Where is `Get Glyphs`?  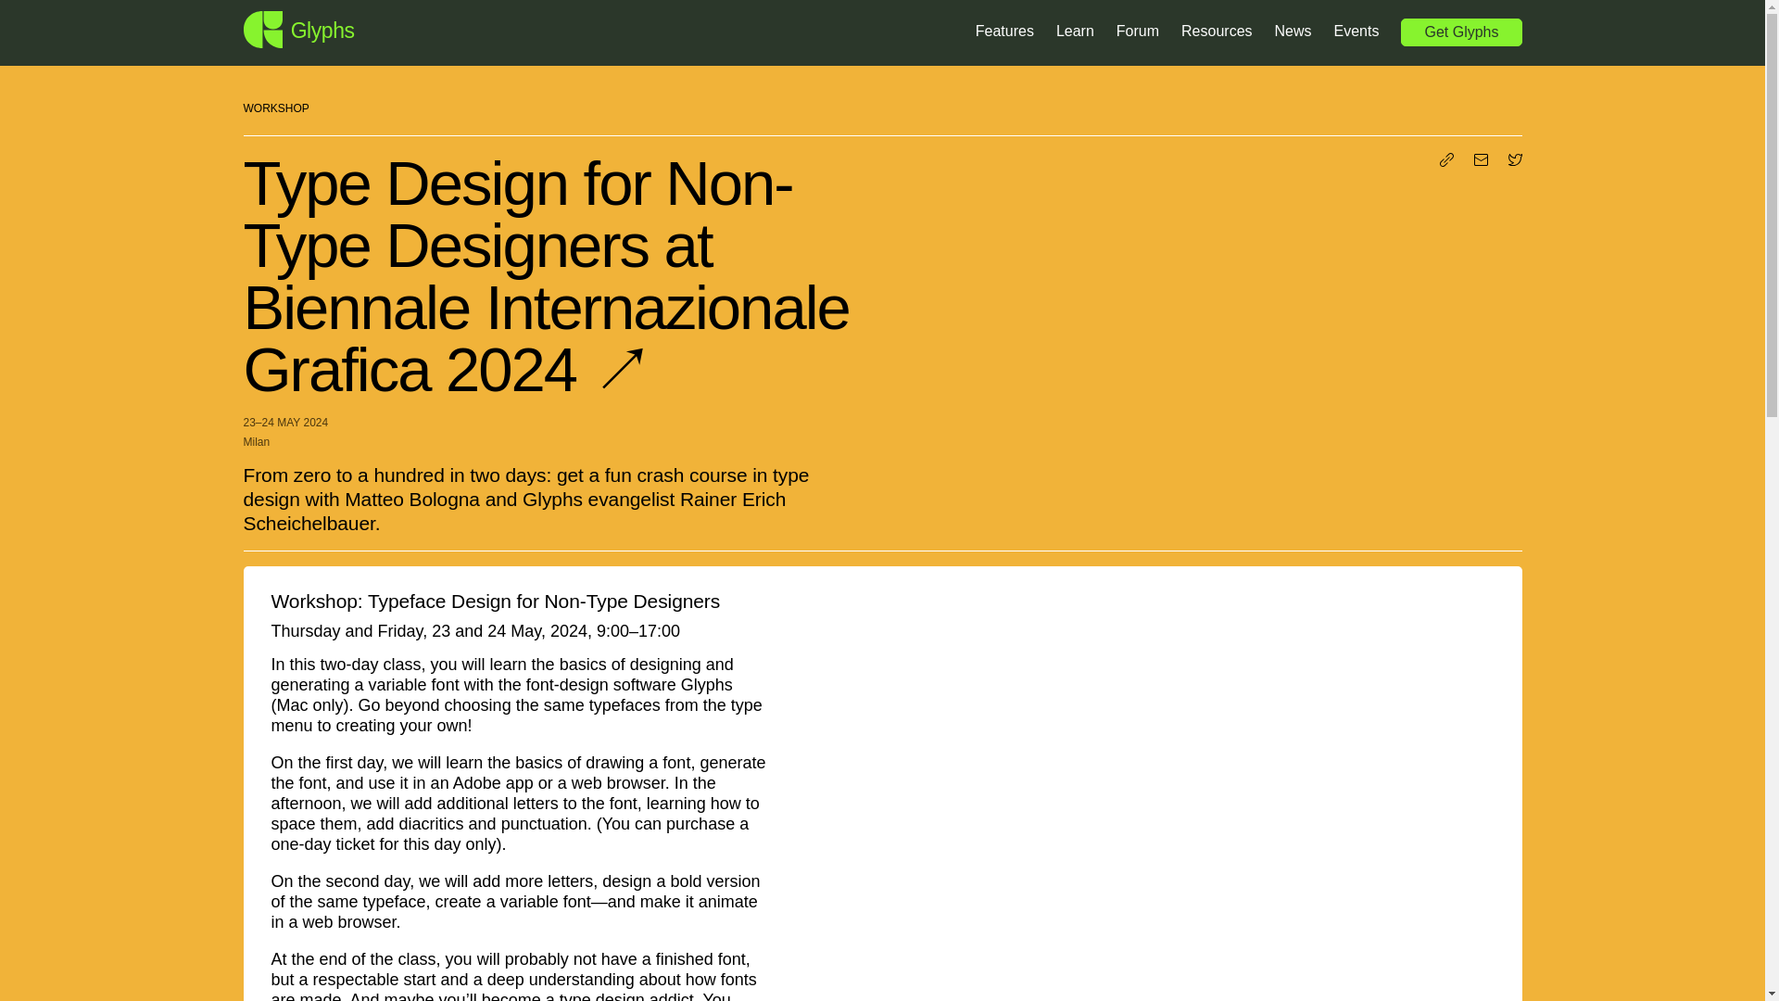 Get Glyphs is located at coordinates (1460, 32).